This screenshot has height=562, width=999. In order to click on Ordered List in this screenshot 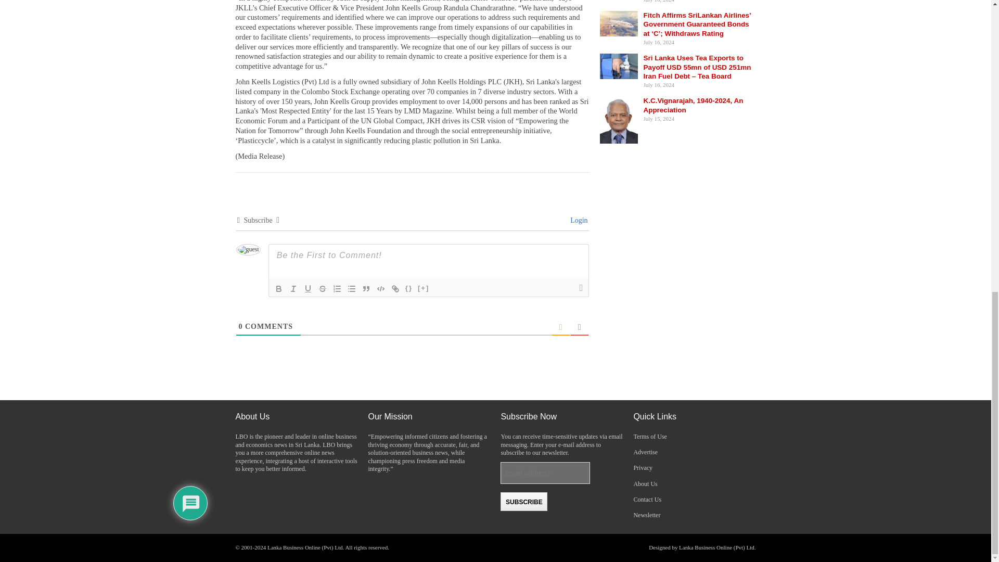, I will do `click(337, 289)`.